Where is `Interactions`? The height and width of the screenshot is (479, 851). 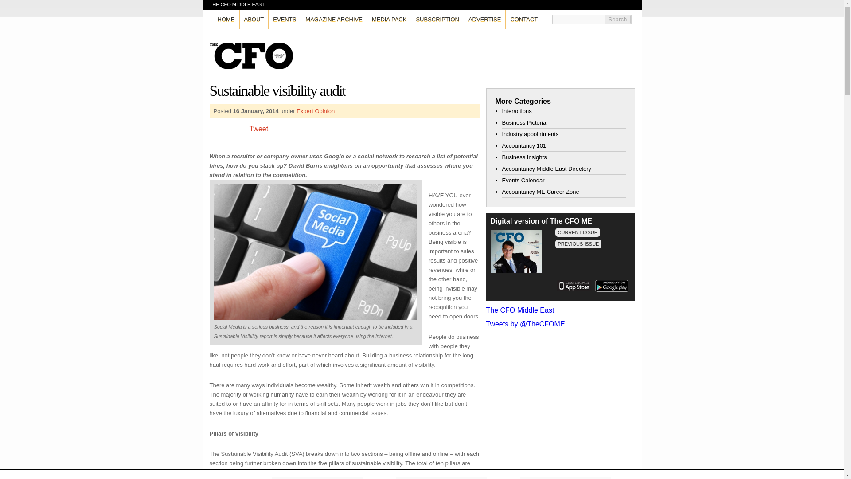 Interactions is located at coordinates (516, 111).